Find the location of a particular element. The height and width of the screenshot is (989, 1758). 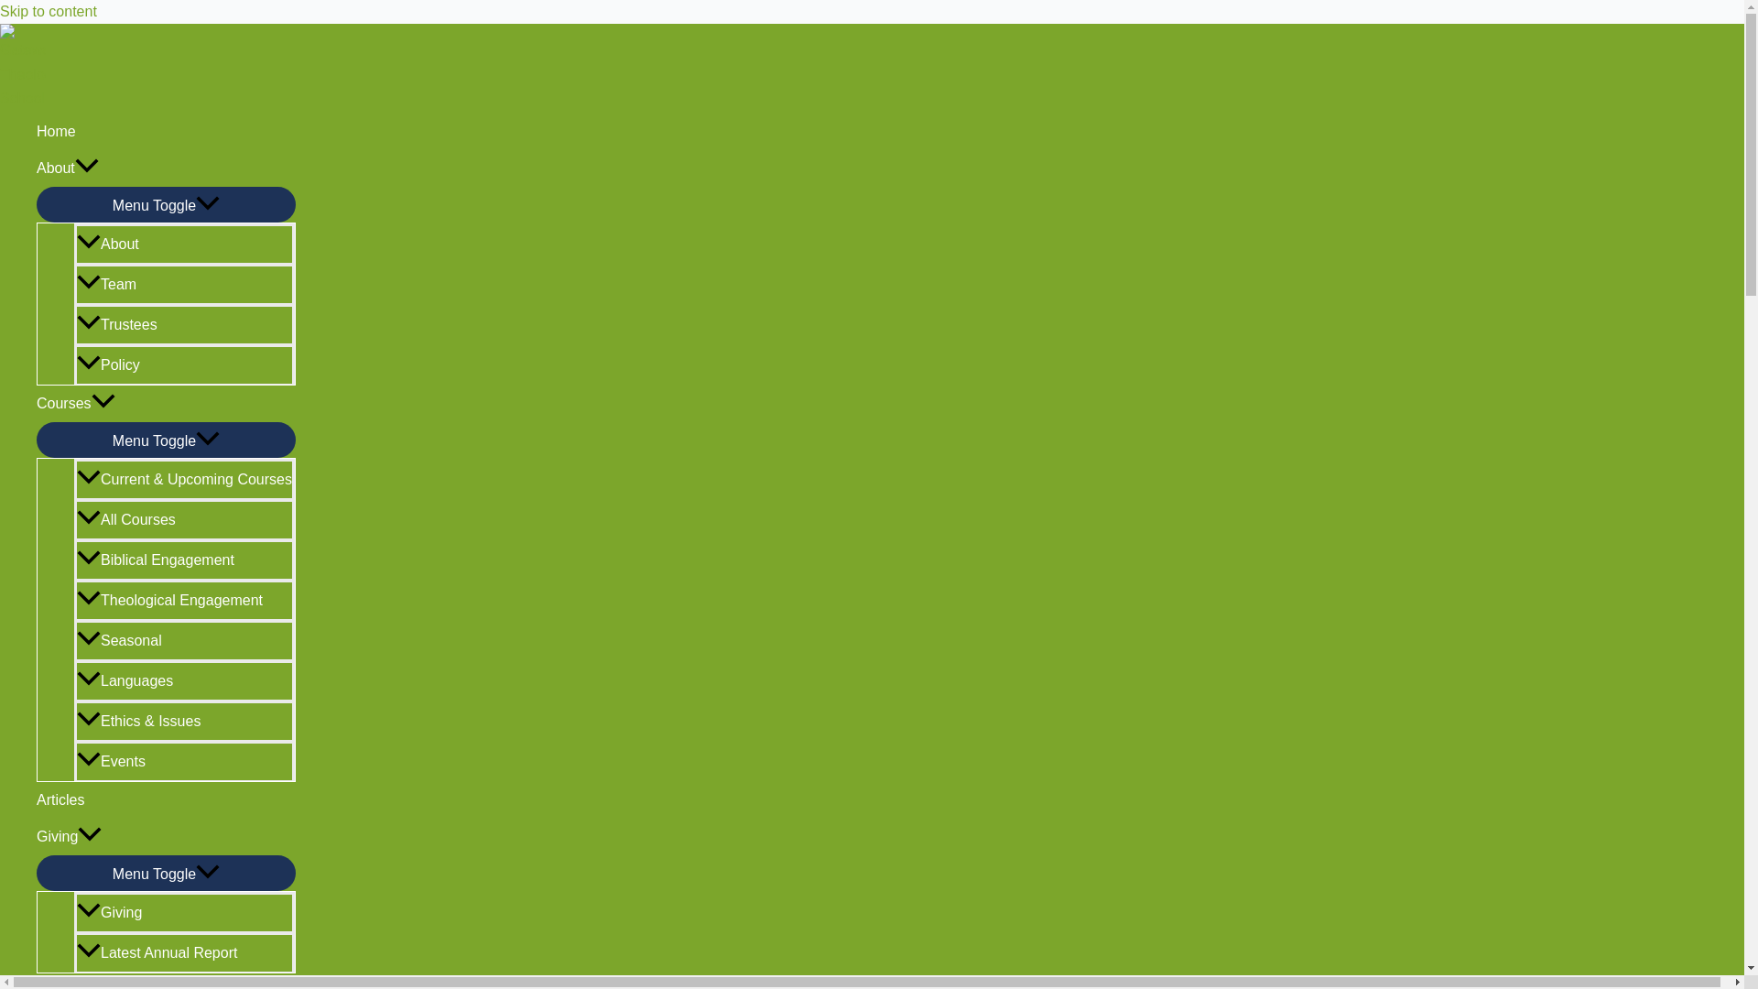

Languages is located at coordinates (184, 679).